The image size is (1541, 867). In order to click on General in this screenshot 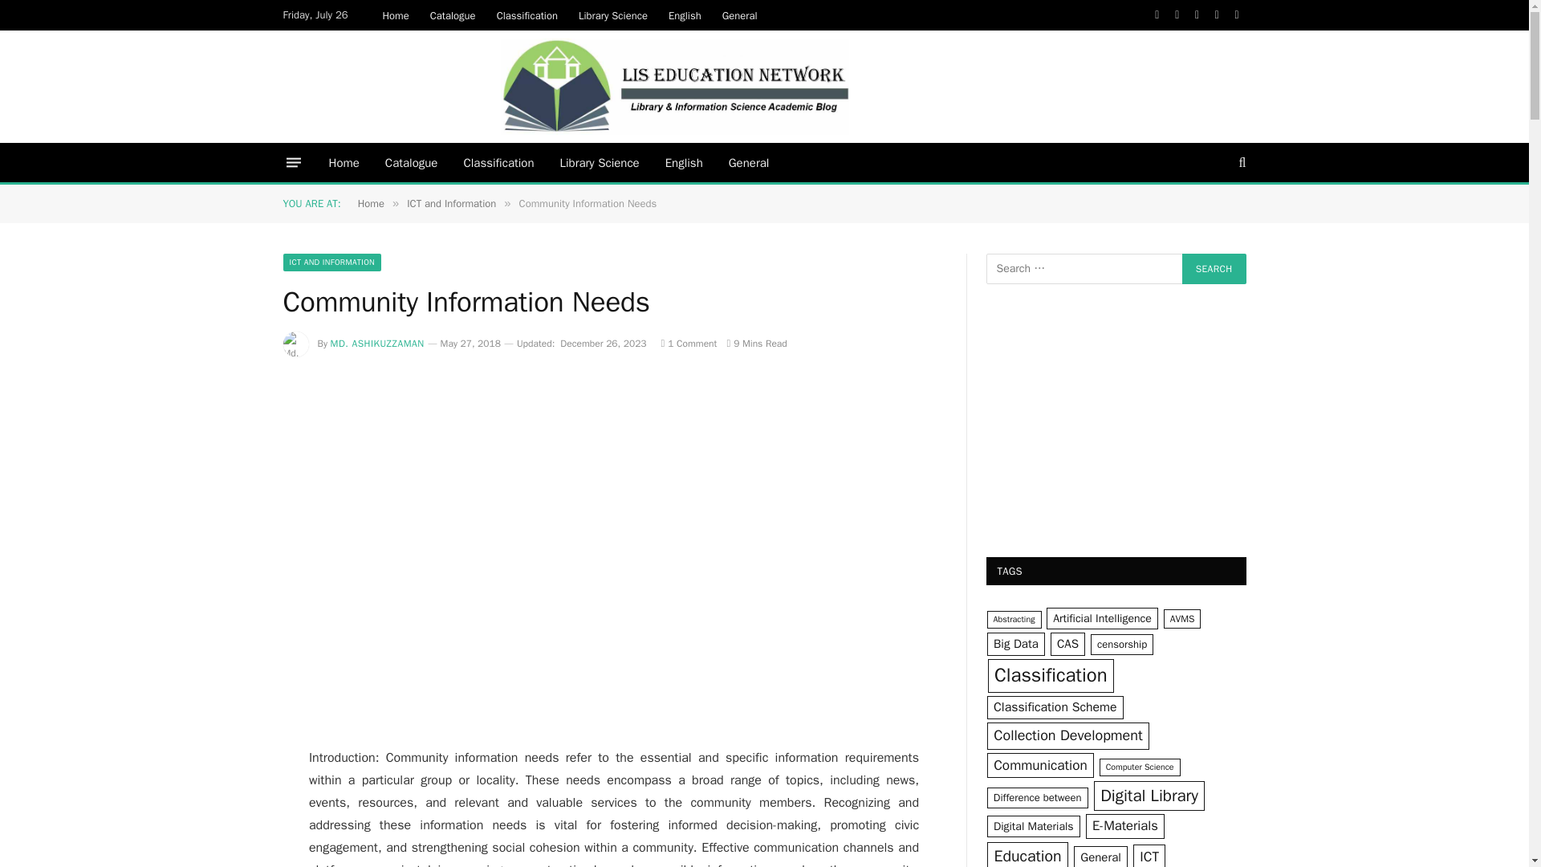, I will do `click(750, 162)`.